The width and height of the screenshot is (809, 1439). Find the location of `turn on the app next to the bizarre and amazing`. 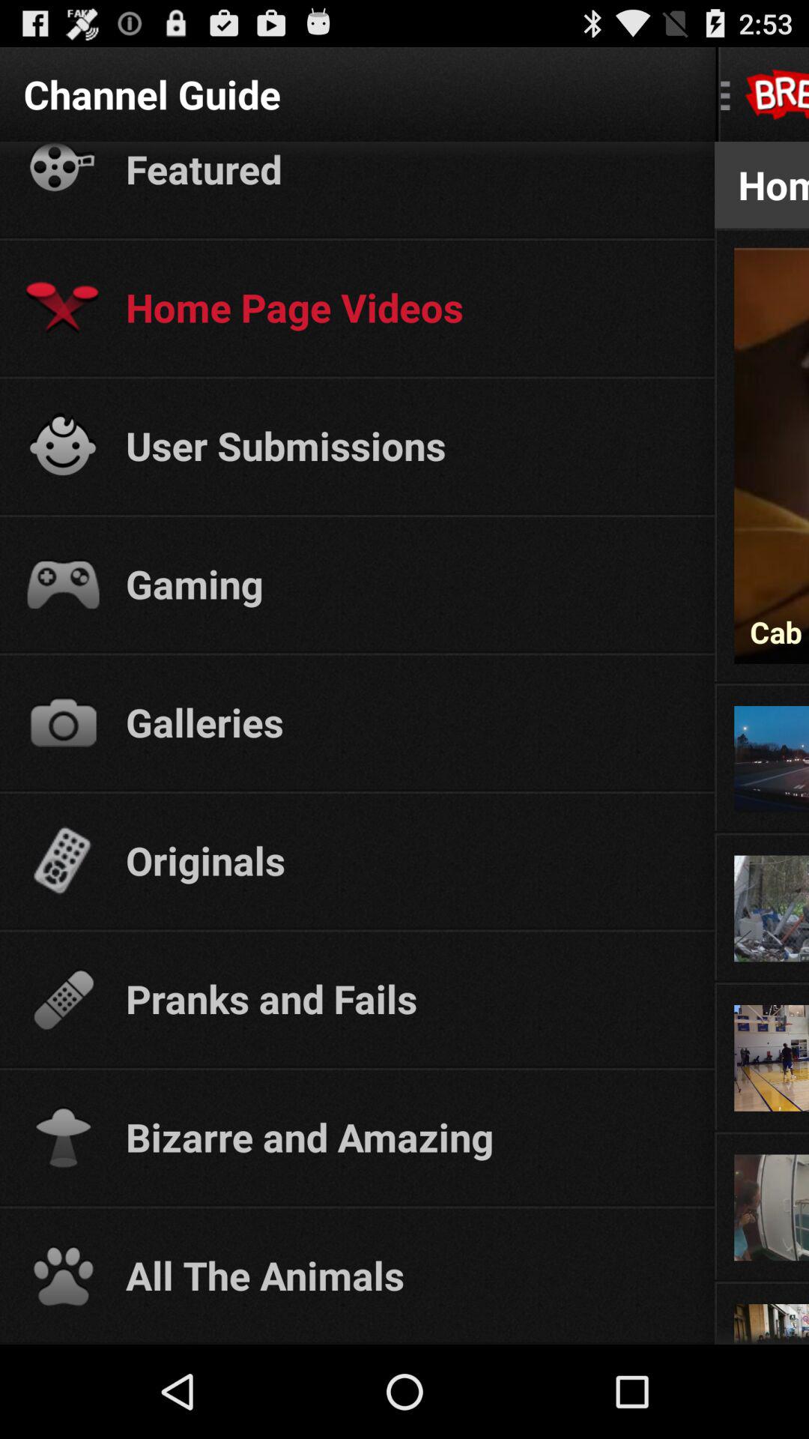

turn on the app next to the bizarre and amazing is located at coordinates (761, 1133).